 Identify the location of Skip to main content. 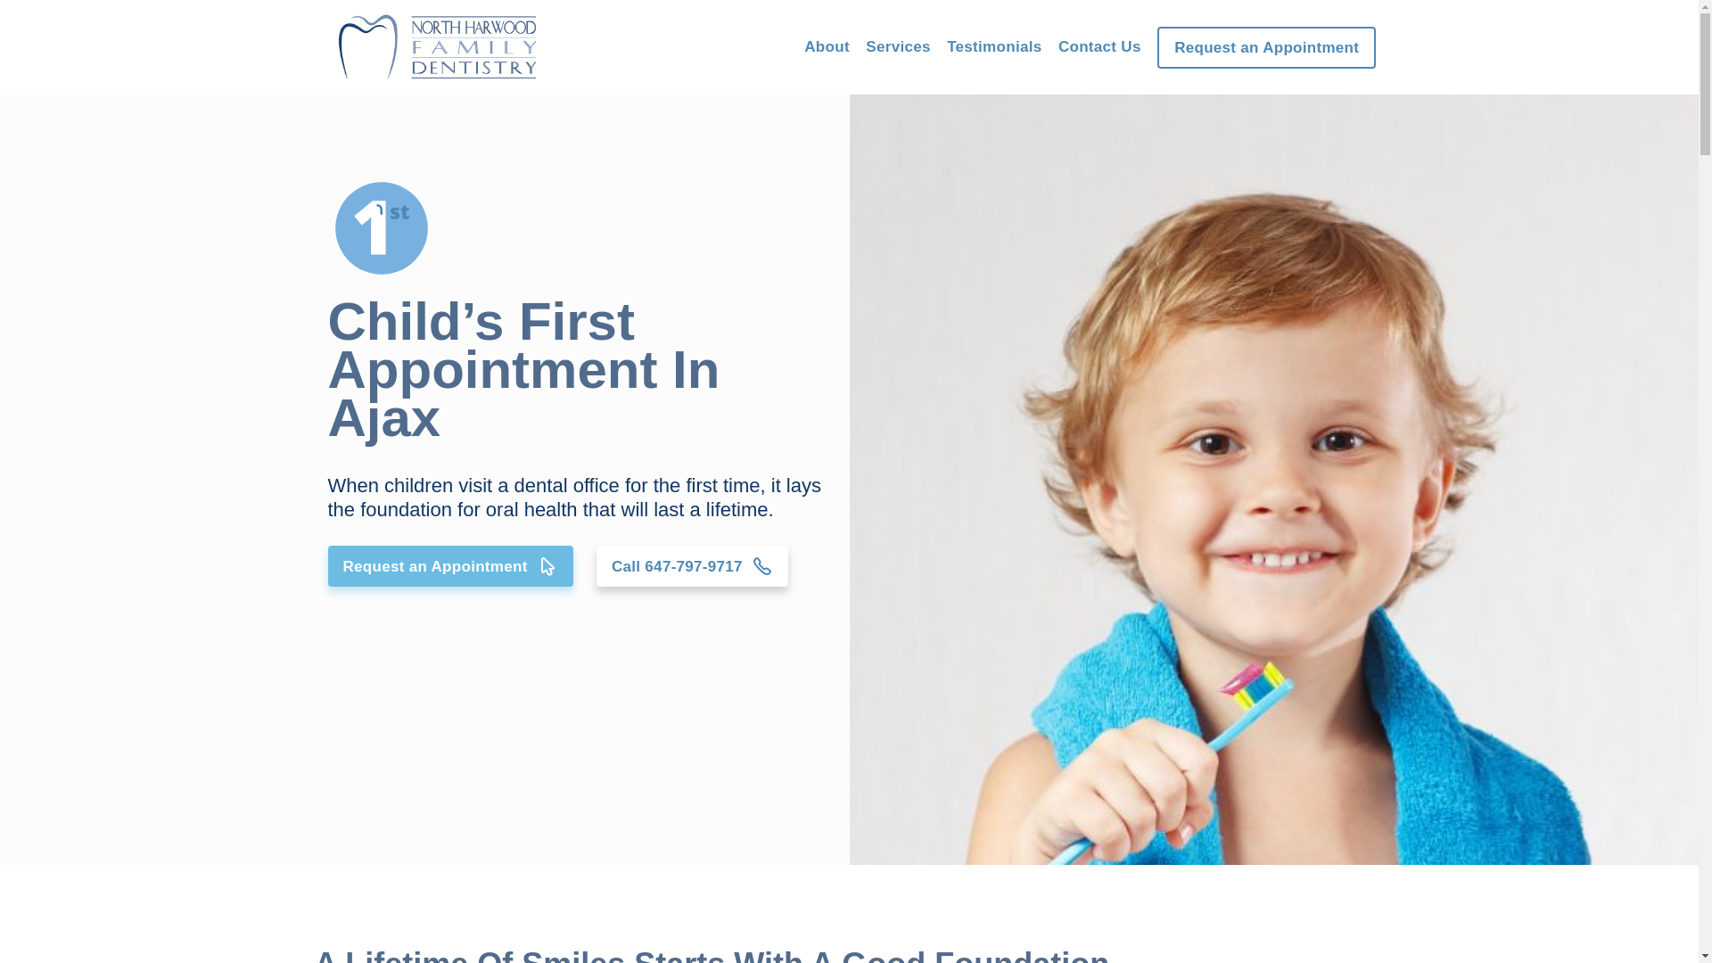
(0, 0).